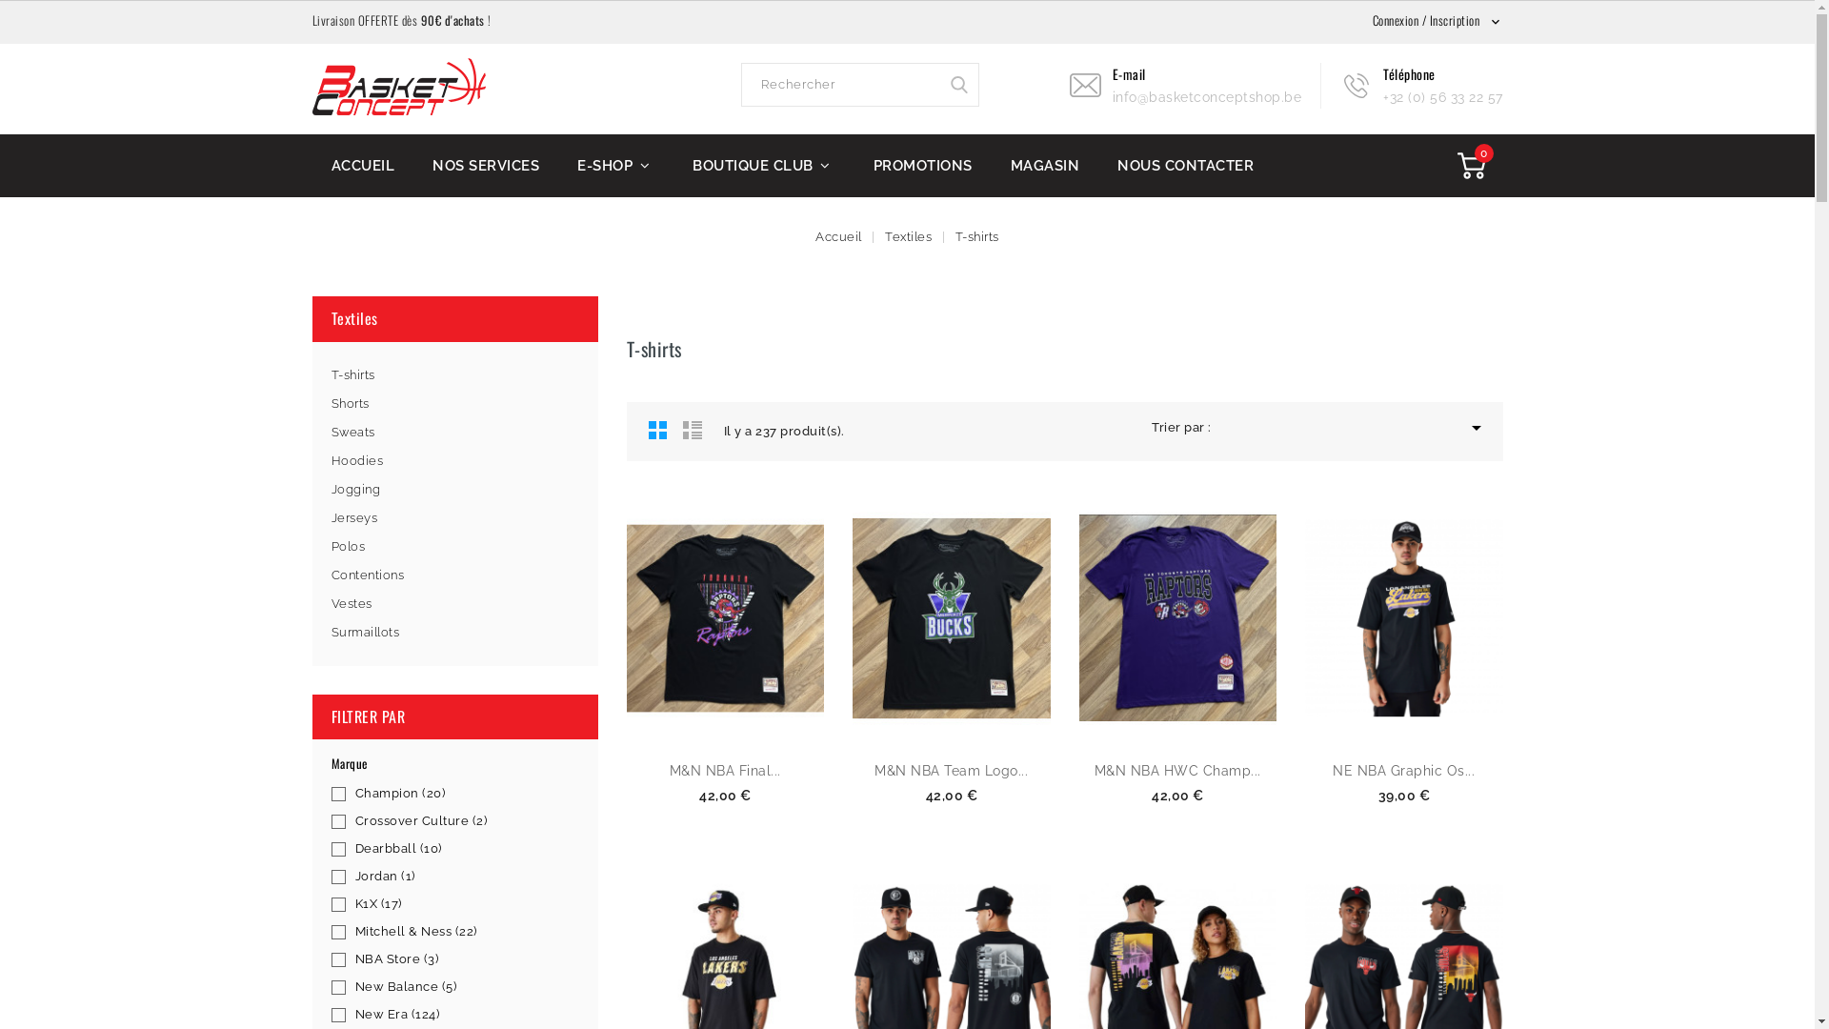 Image resolution: width=1829 pixels, height=1029 pixels. Describe the element at coordinates (1404, 771) in the screenshot. I see `NE NBA Graphic Os...` at that location.